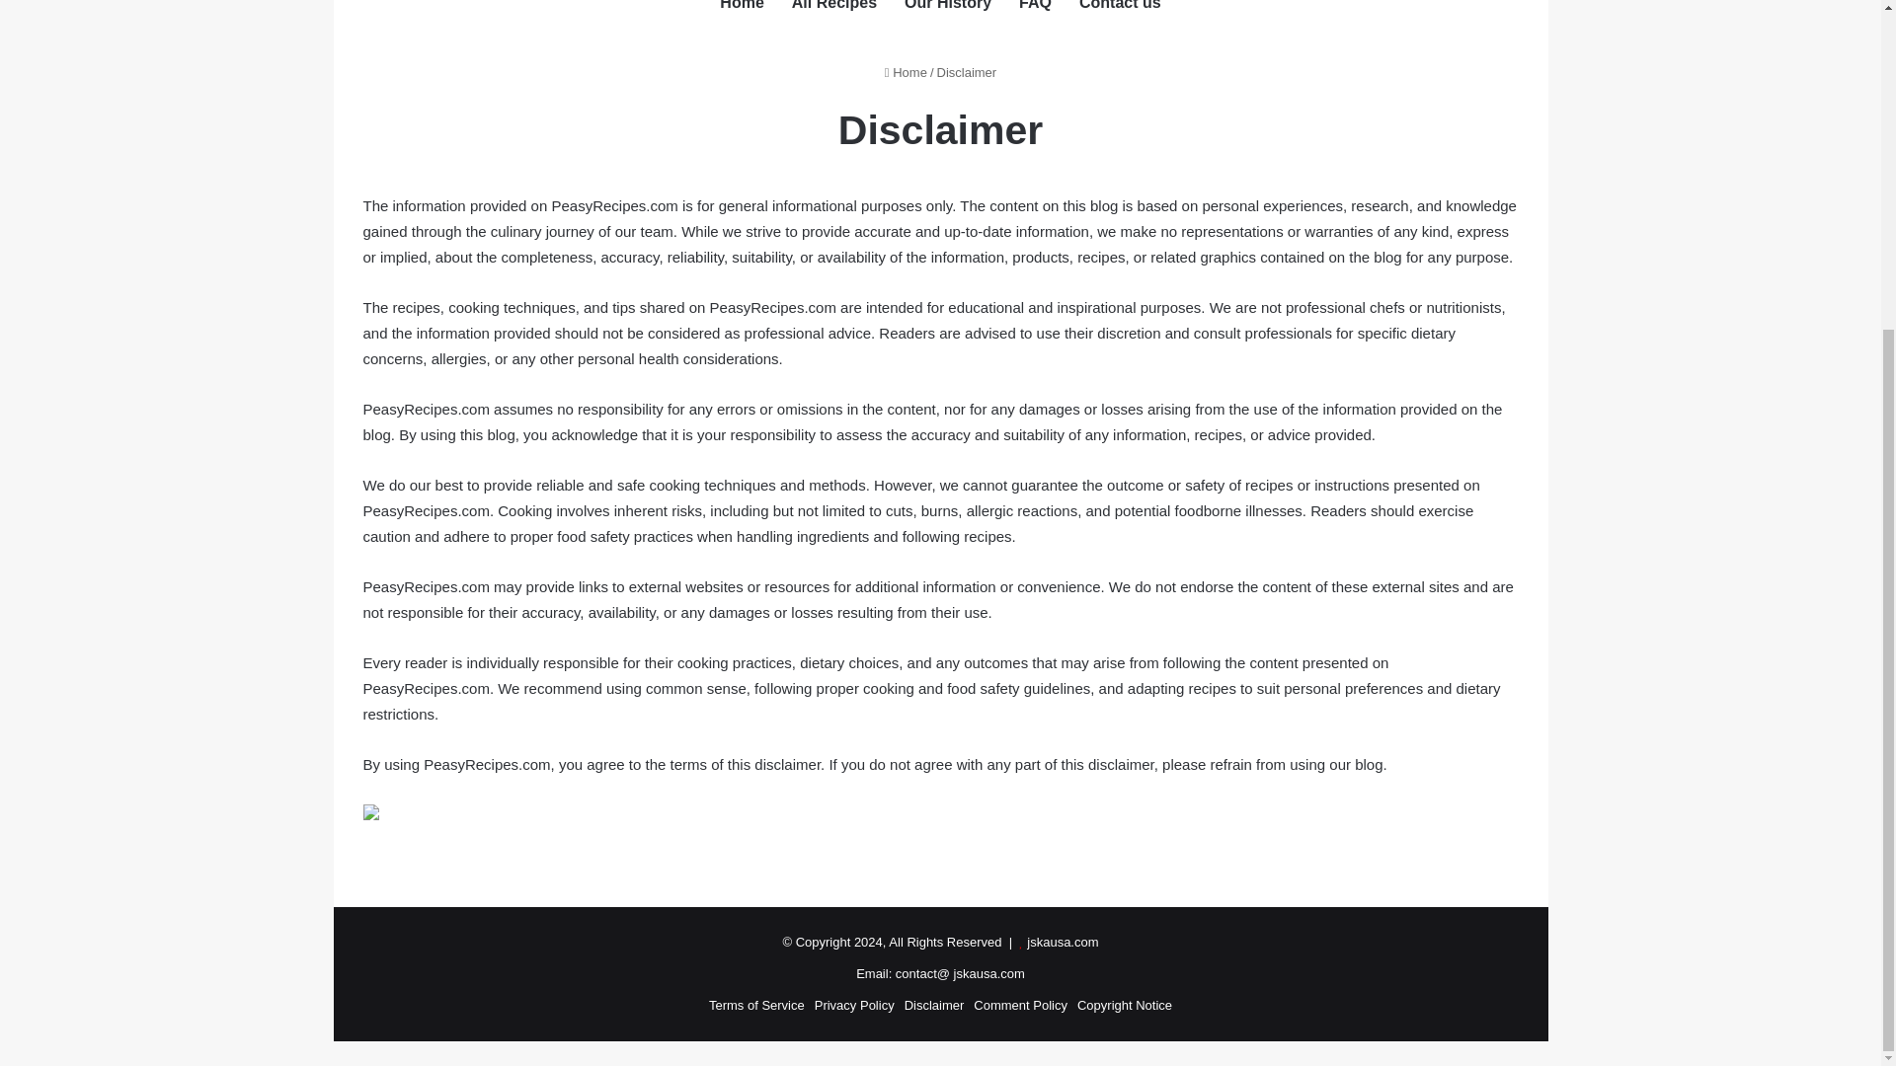  I want to click on Home, so click(741, 16).